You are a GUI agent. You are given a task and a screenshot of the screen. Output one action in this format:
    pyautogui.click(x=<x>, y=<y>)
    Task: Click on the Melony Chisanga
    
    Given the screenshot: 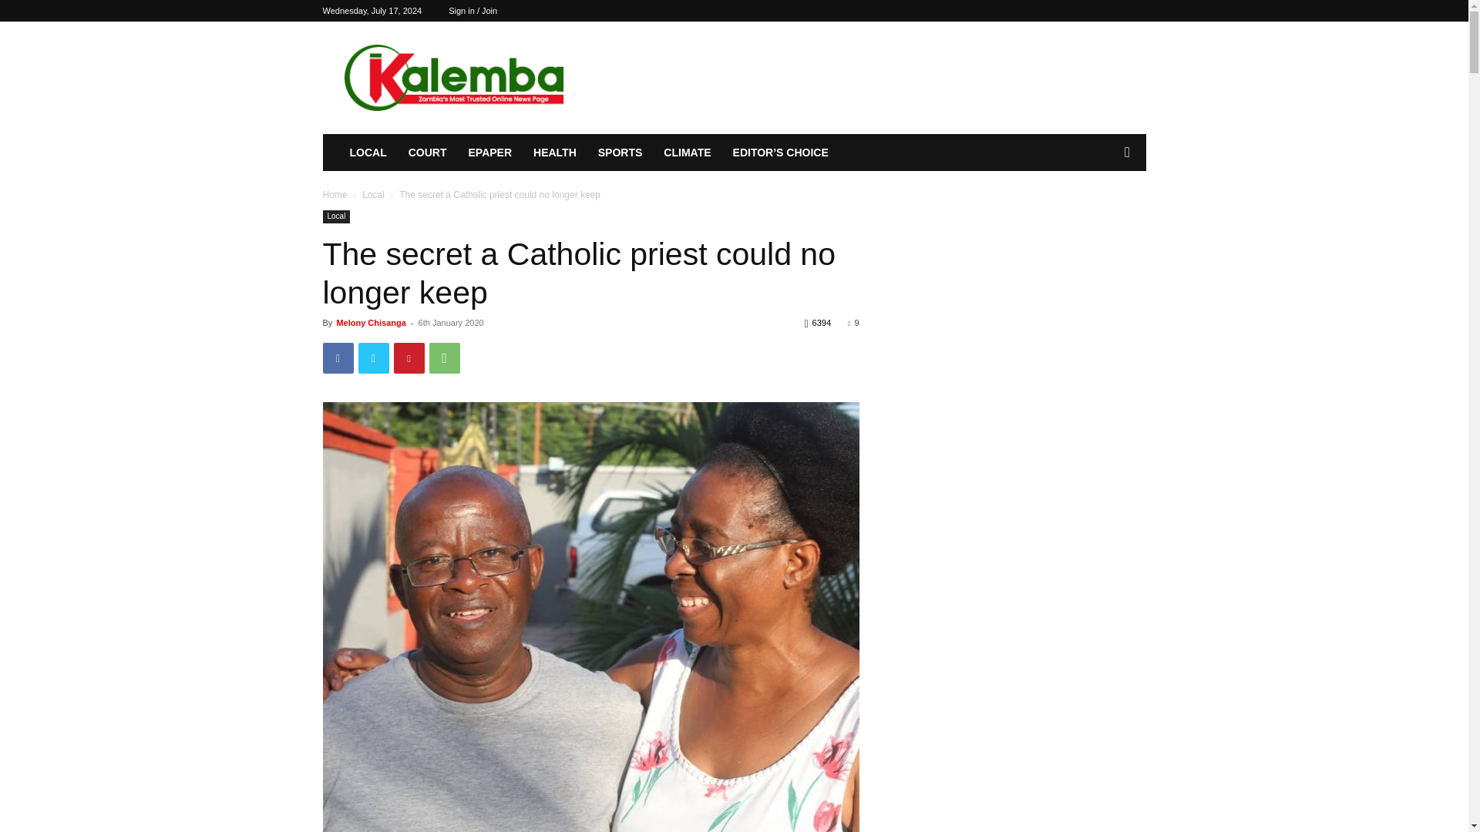 What is the action you would take?
    pyautogui.click(x=370, y=322)
    